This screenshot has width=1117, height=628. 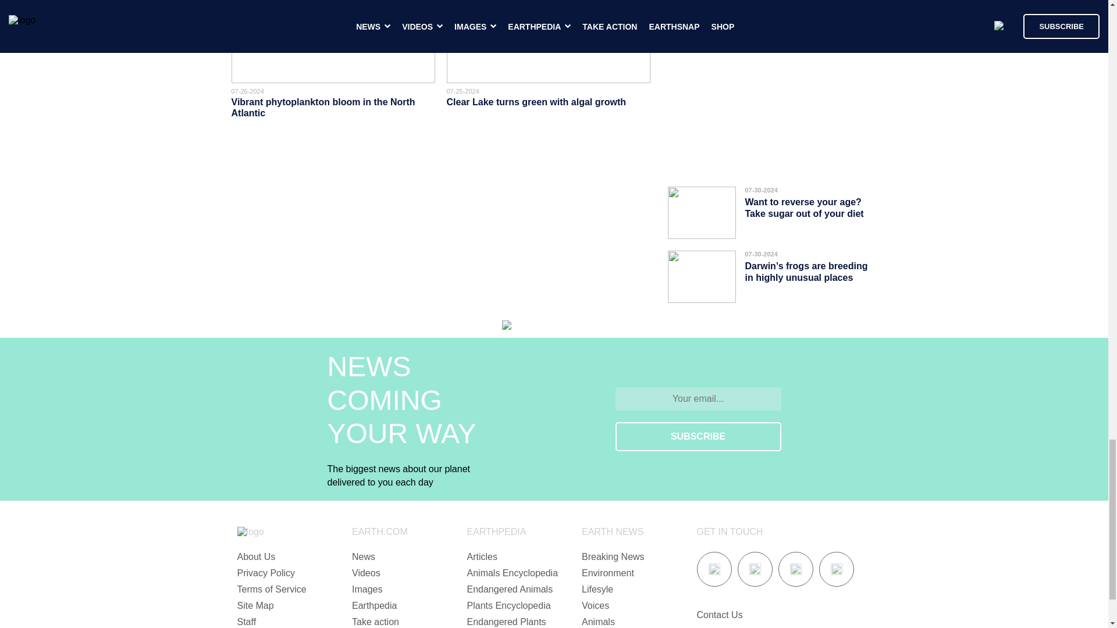 I want to click on Vibrant phytoplankton bloom in the North Atlantic, so click(x=323, y=108).